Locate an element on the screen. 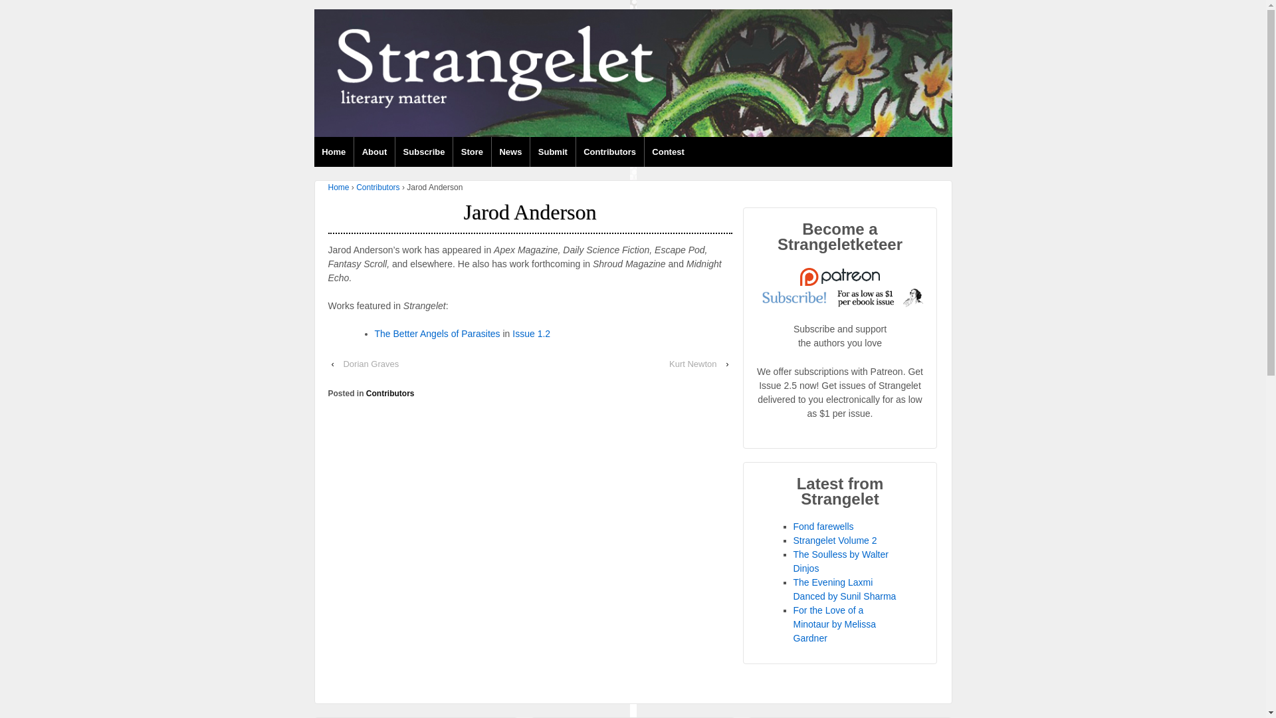  The Better Angels of Parasites is located at coordinates (437, 333).